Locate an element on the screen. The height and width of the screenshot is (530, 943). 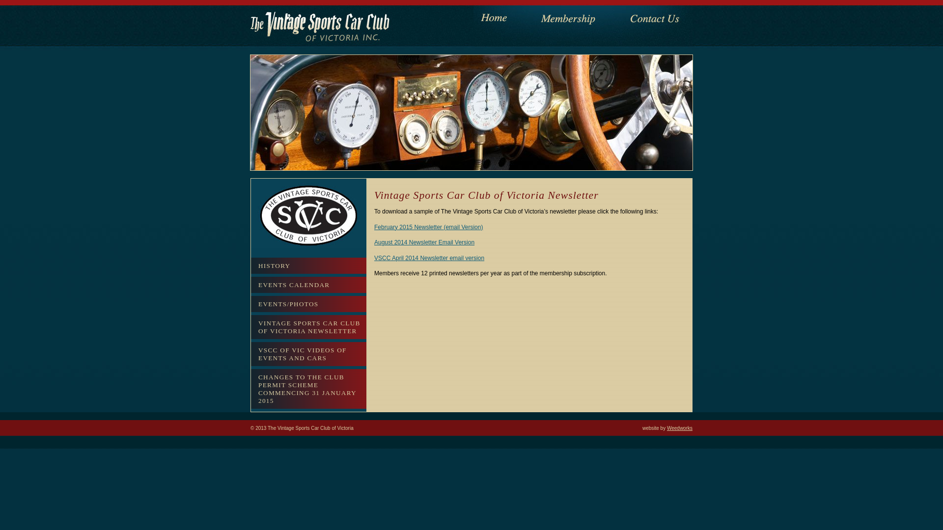
EVENTS/PHOTOS is located at coordinates (308, 304).